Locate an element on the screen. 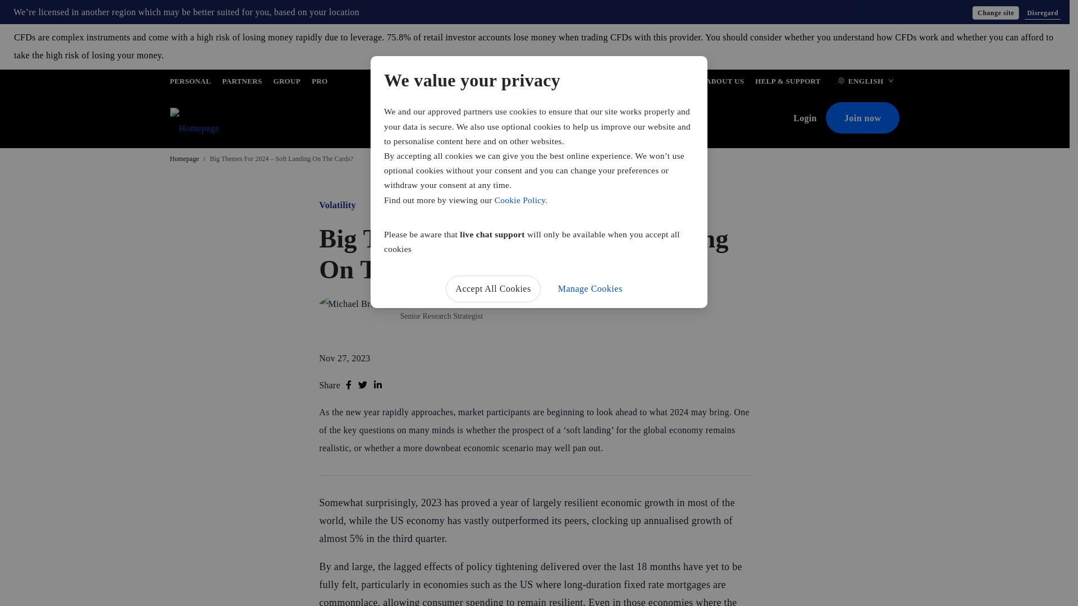  PARTNERS is located at coordinates (241, 83).